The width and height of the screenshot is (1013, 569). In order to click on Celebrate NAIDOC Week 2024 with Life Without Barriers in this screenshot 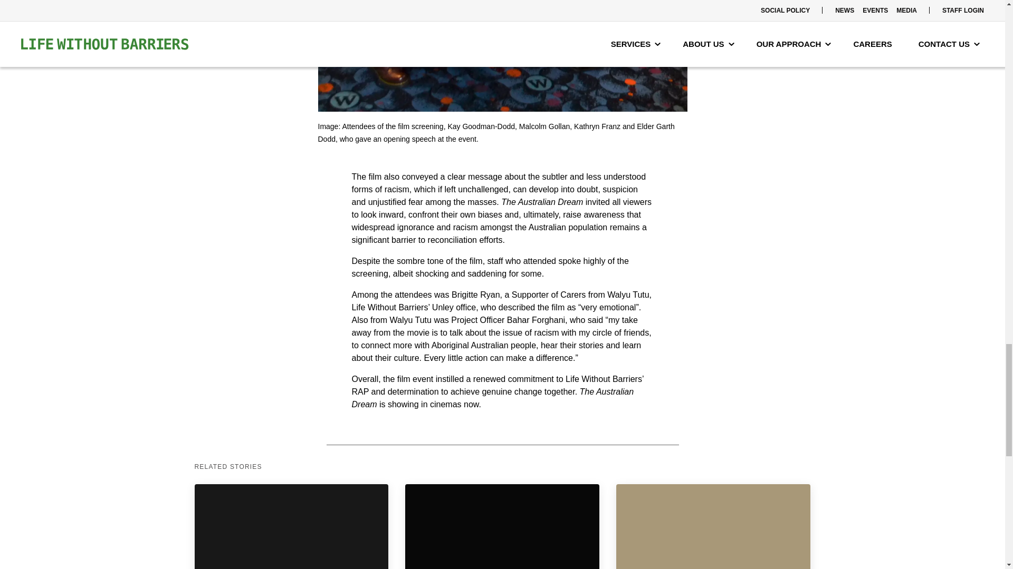, I will do `click(713, 527)`.